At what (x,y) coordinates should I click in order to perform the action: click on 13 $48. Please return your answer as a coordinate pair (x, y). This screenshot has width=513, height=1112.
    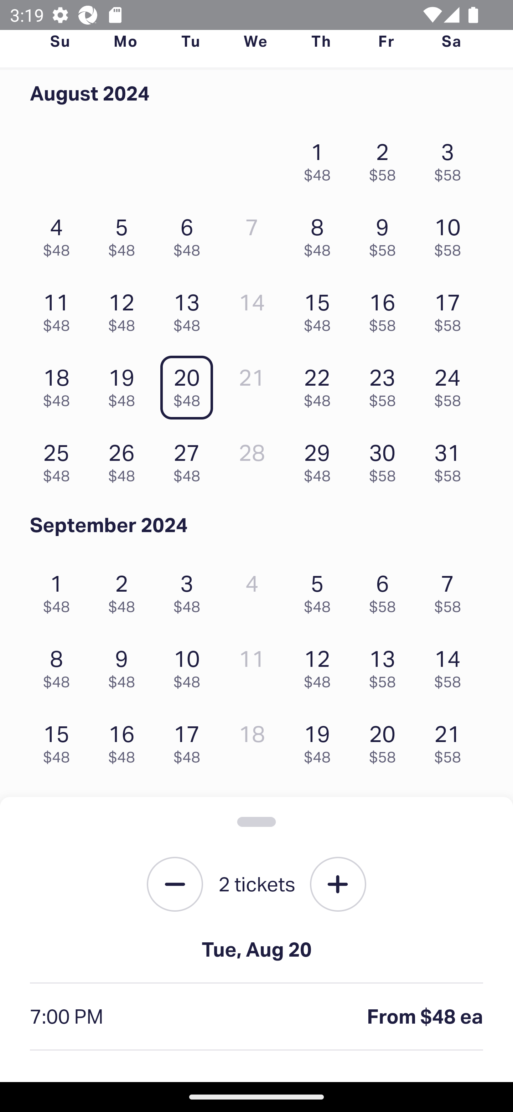
    Looking at the image, I should click on (190, 309).